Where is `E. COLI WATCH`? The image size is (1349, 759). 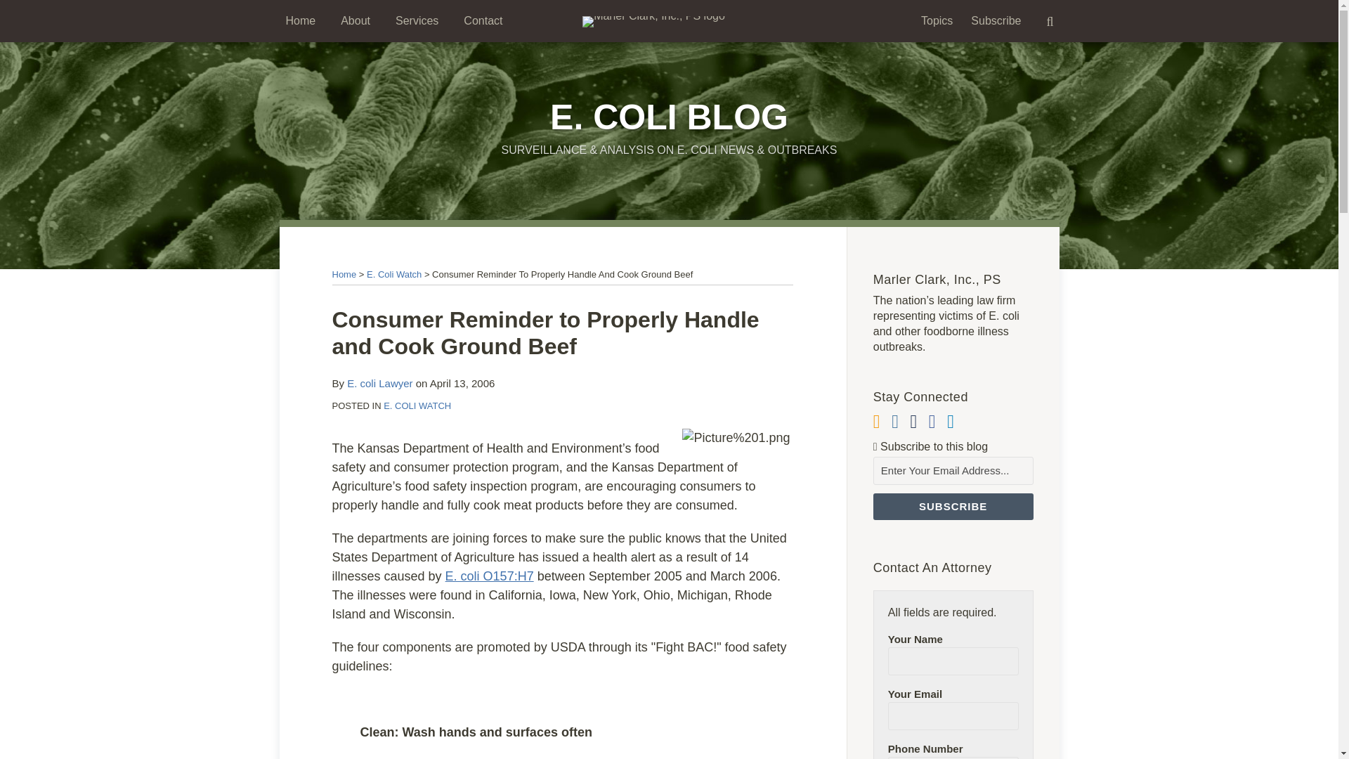 E. COLI WATCH is located at coordinates (417, 406).